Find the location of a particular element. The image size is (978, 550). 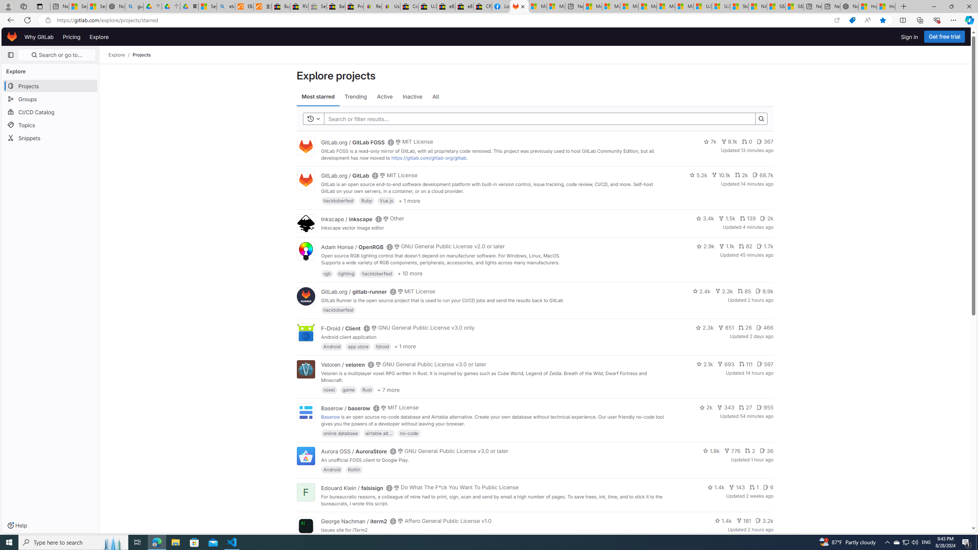

All is located at coordinates (436, 97).